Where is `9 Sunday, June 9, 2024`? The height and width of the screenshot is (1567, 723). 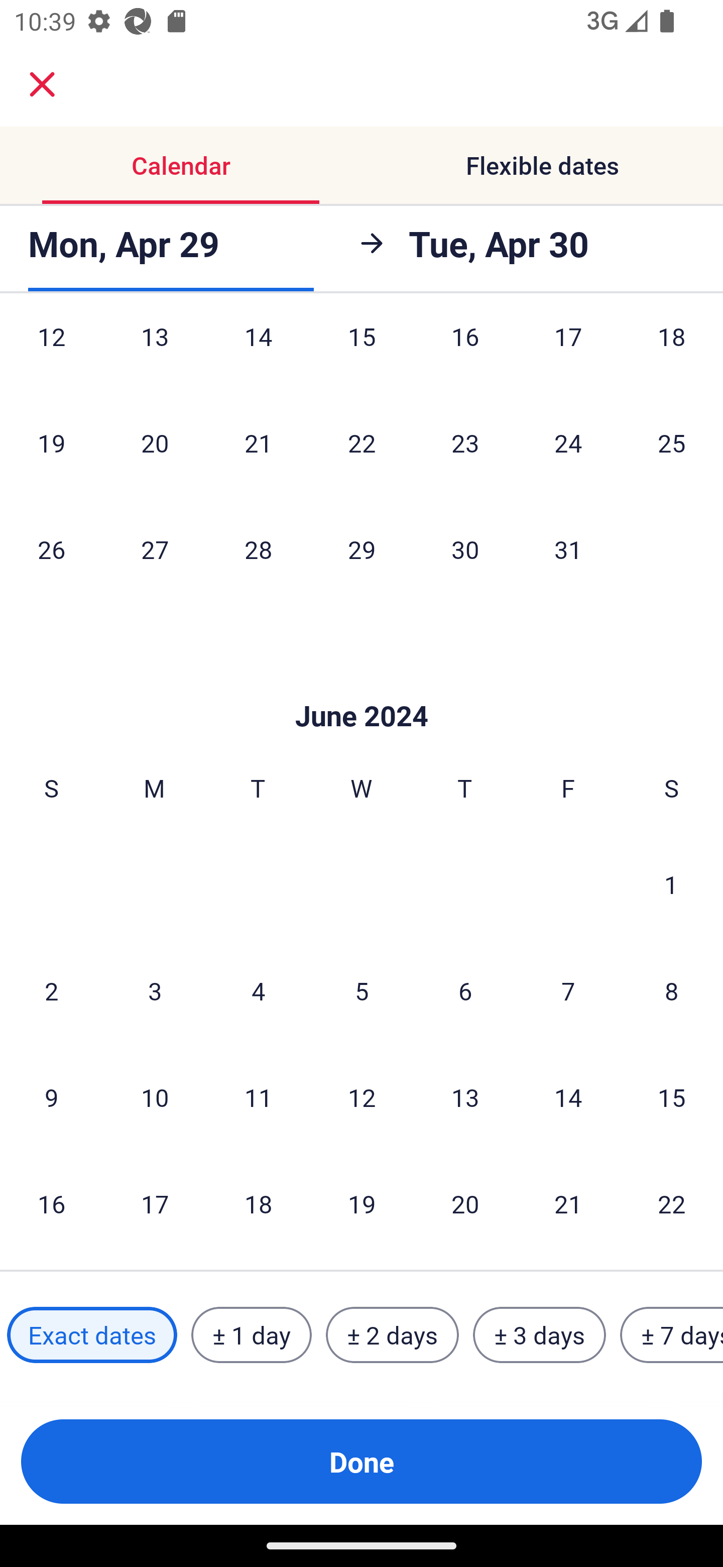 9 Sunday, June 9, 2024 is located at coordinates (51, 1097).